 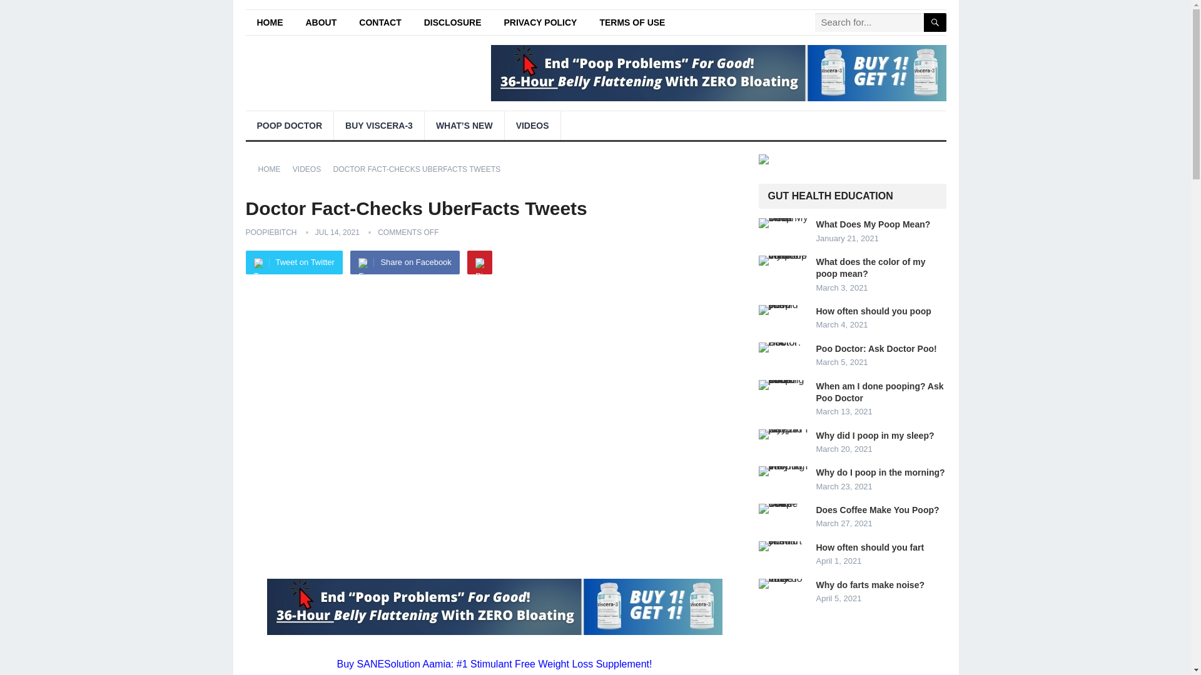 What do you see at coordinates (404, 262) in the screenshot?
I see `Share on Facebook` at bounding box center [404, 262].